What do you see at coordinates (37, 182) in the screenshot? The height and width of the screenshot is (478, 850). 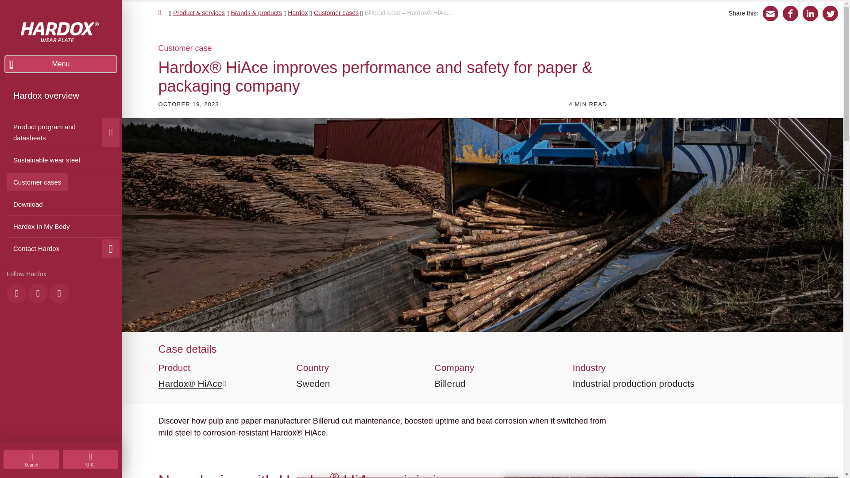 I see `Customer cases` at bounding box center [37, 182].